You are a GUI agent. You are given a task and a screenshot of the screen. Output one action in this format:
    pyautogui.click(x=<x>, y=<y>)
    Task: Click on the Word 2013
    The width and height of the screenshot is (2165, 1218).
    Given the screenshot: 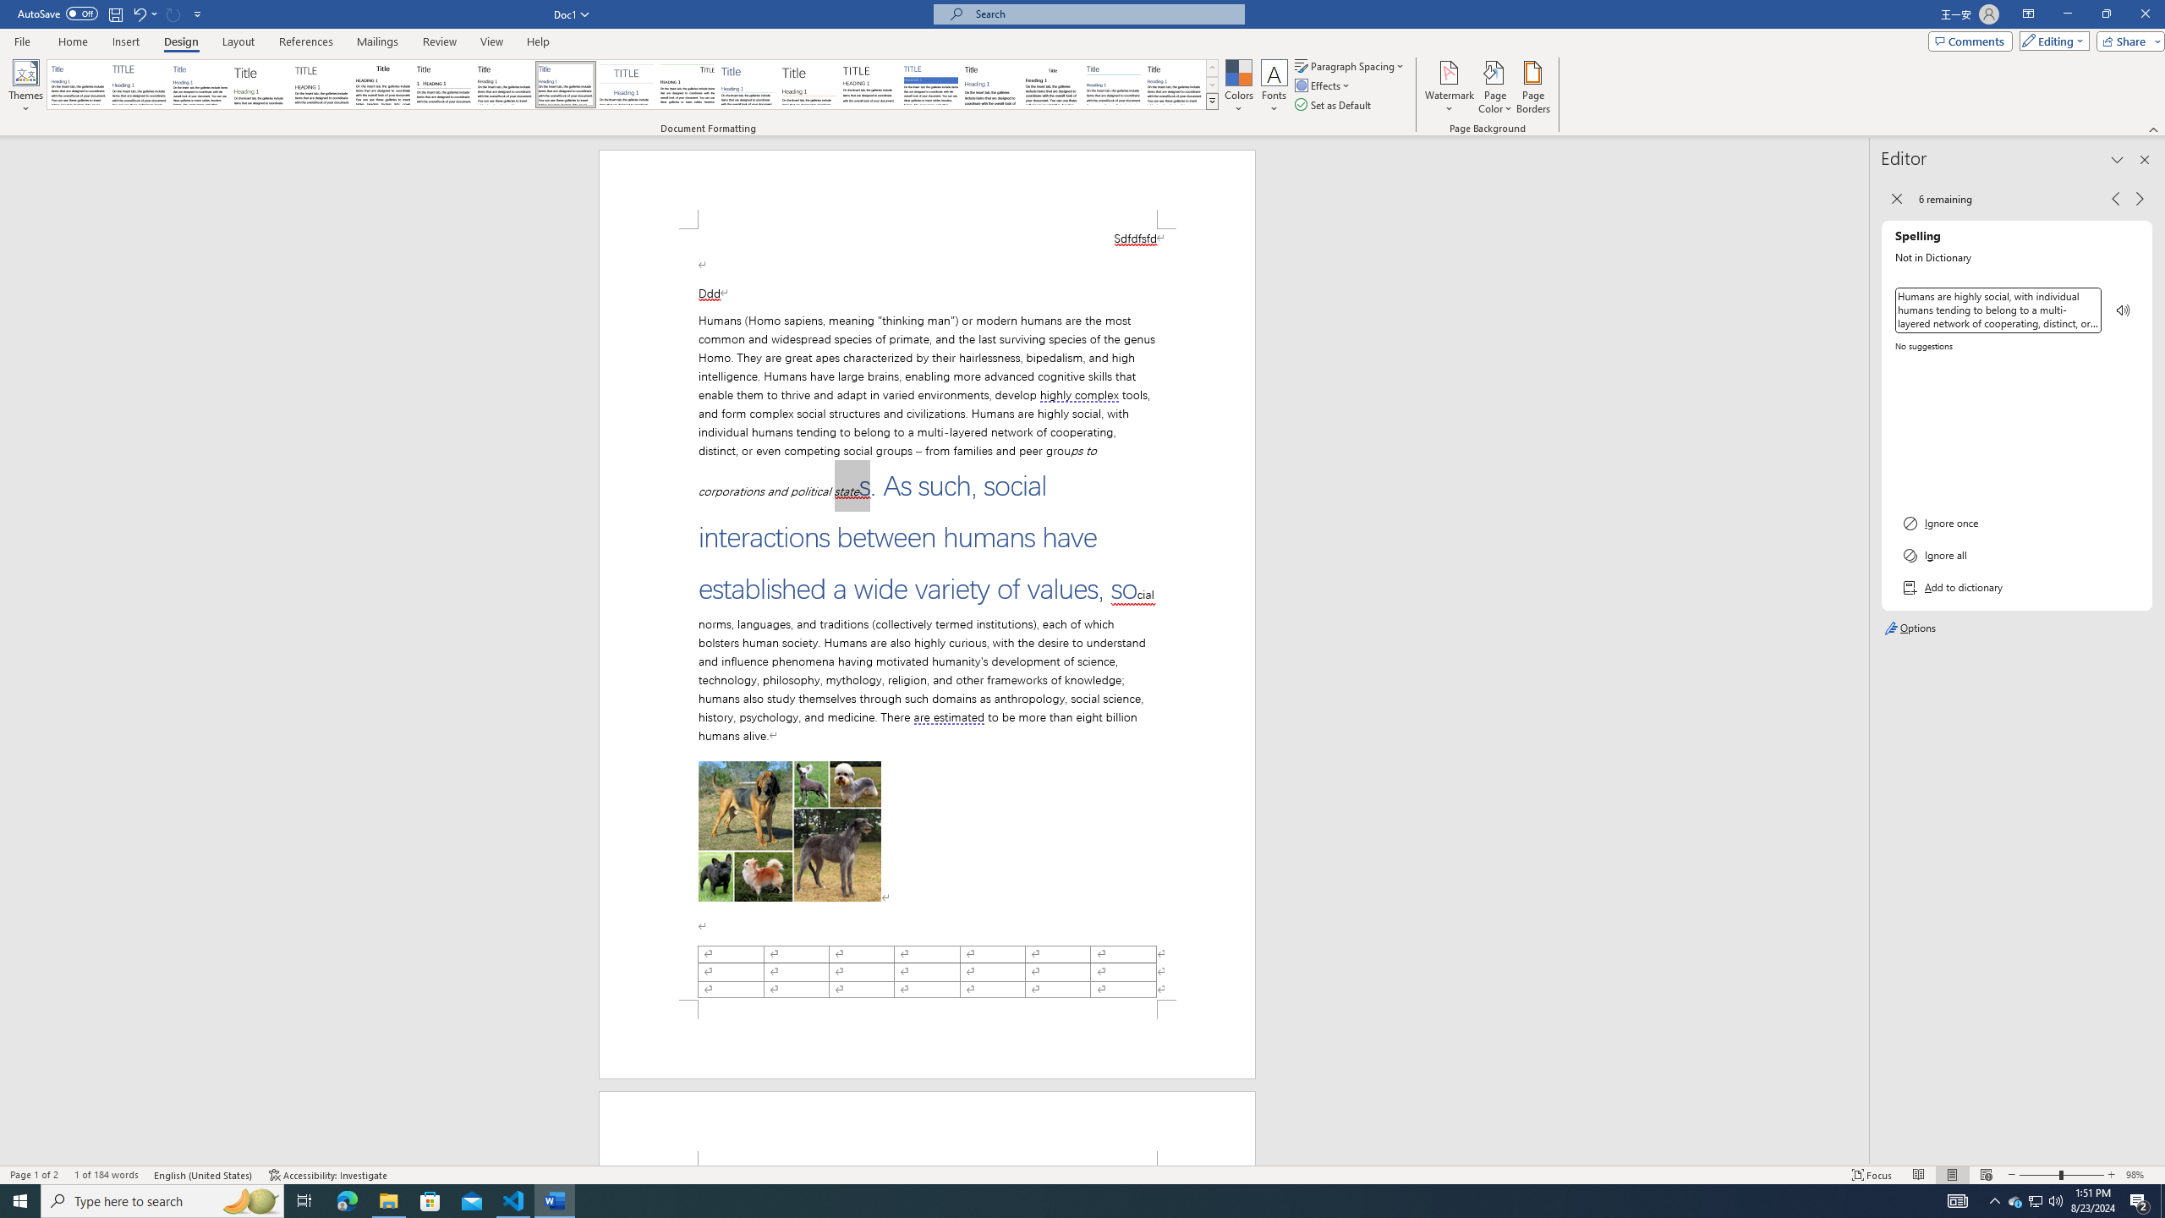 What is the action you would take?
    pyautogui.click(x=1176, y=85)
    